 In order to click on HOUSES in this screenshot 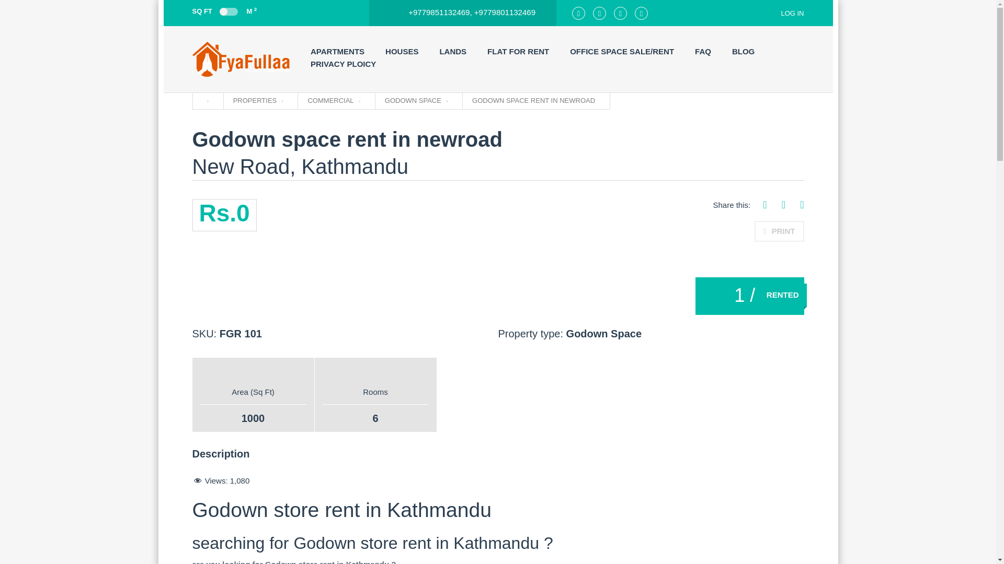, I will do `click(402, 52)`.